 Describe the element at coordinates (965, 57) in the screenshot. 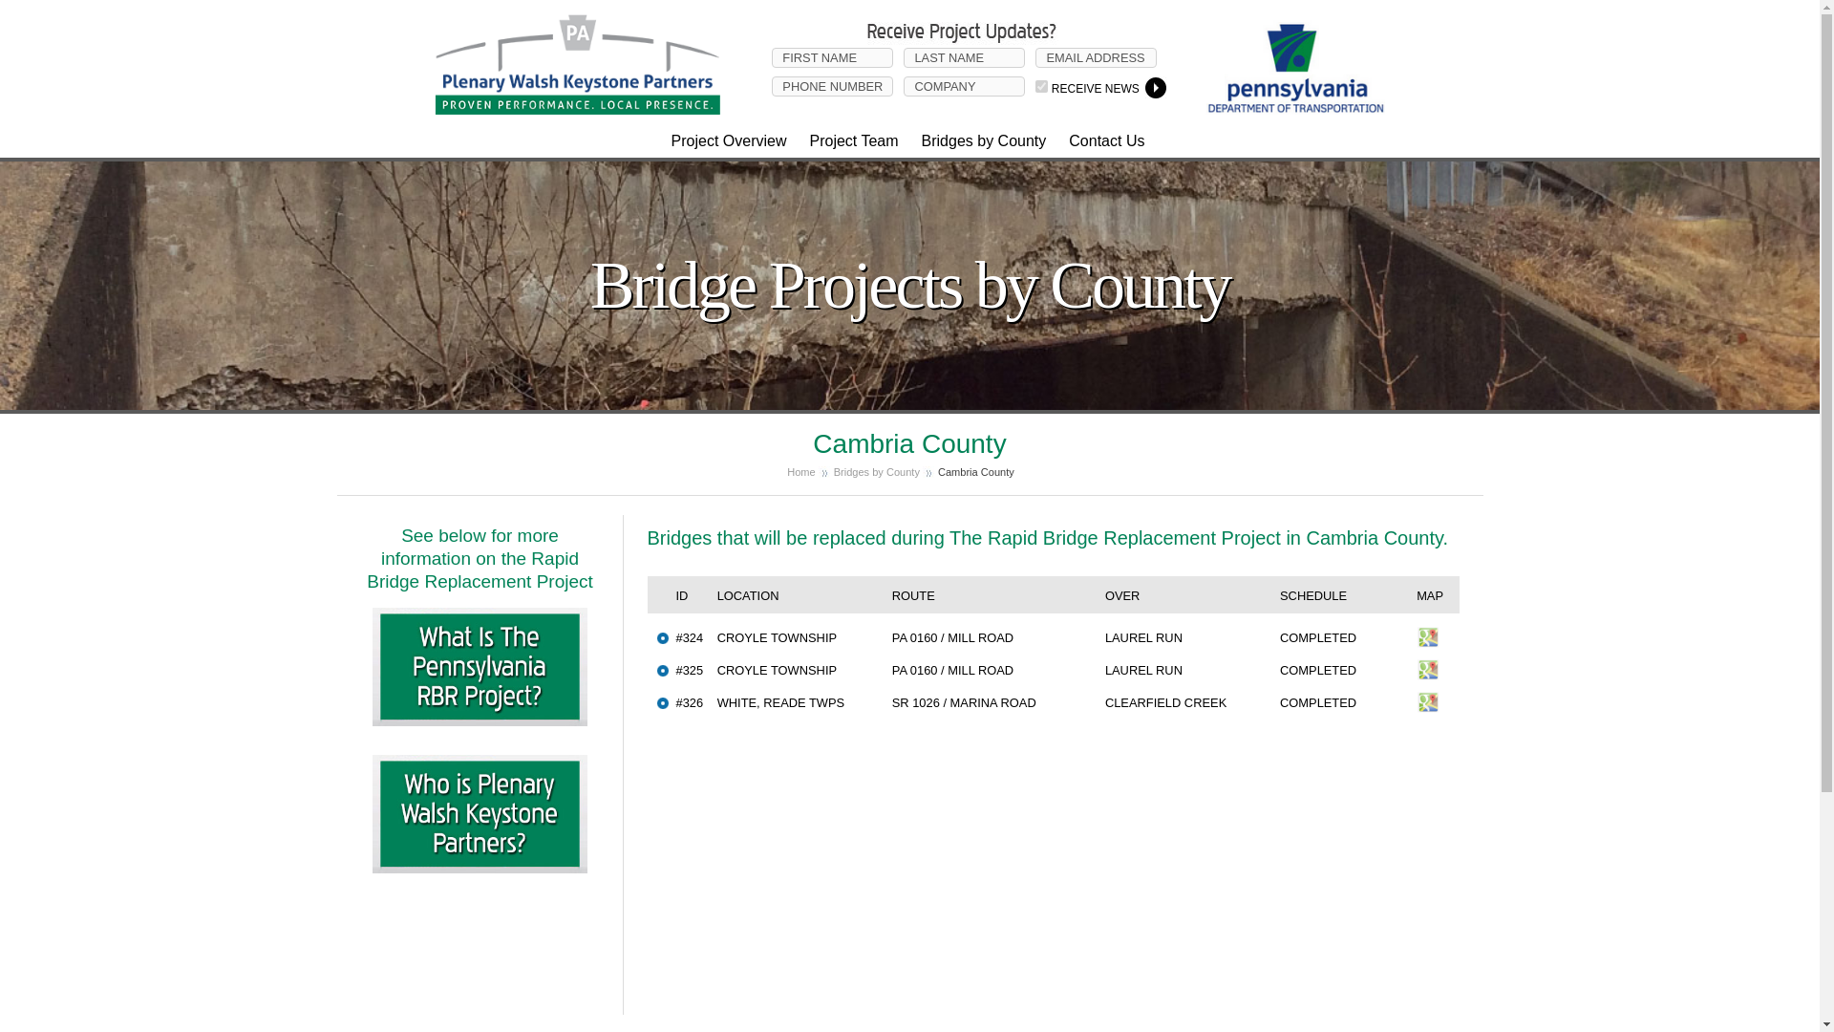

I see `LAST NAME` at that location.